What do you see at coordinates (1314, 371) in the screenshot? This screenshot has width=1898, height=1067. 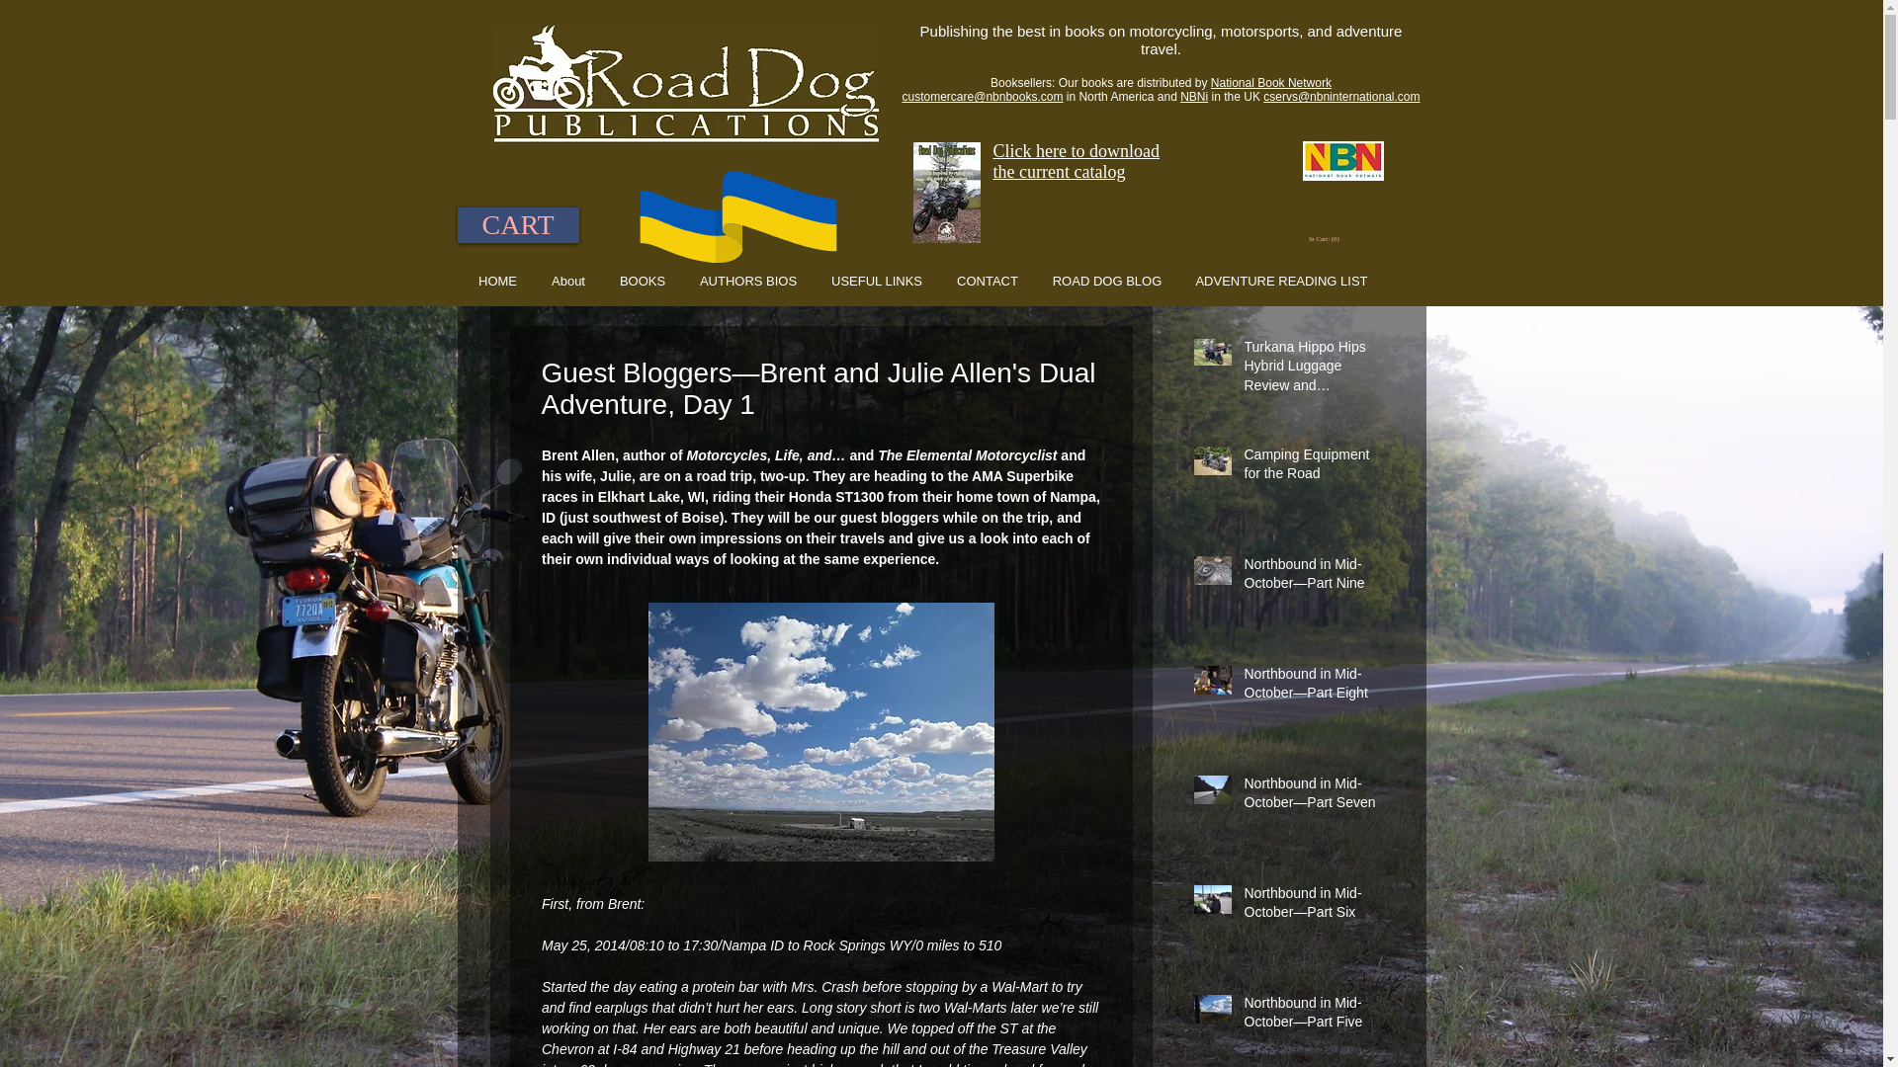 I see `Turkana Hippo Hips Hybrid Luggage Review and Comparison` at bounding box center [1314, 371].